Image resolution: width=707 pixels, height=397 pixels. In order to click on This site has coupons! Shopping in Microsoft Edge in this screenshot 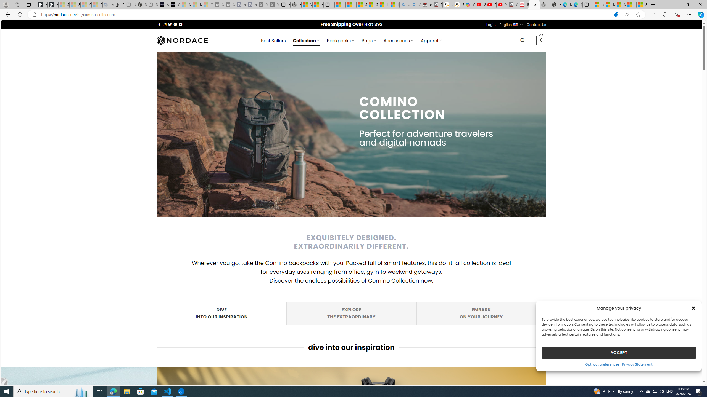, I will do `click(616, 15)`.